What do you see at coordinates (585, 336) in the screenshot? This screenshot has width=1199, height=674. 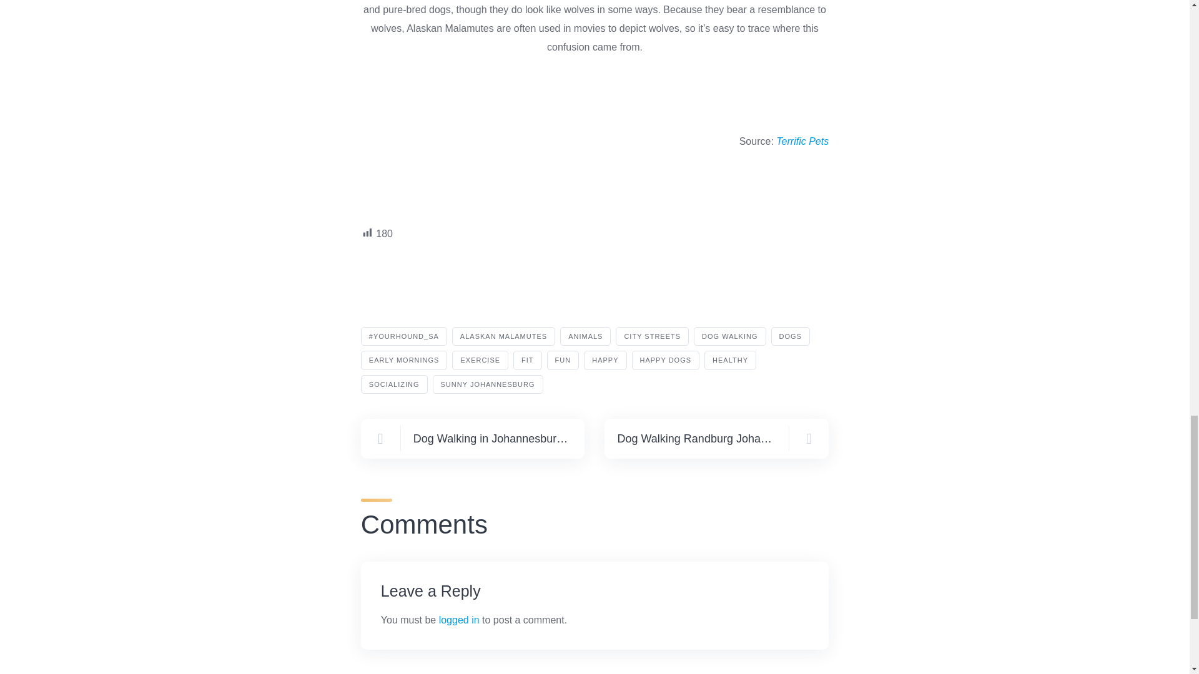 I see `ANIMALS` at bounding box center [585, 336].